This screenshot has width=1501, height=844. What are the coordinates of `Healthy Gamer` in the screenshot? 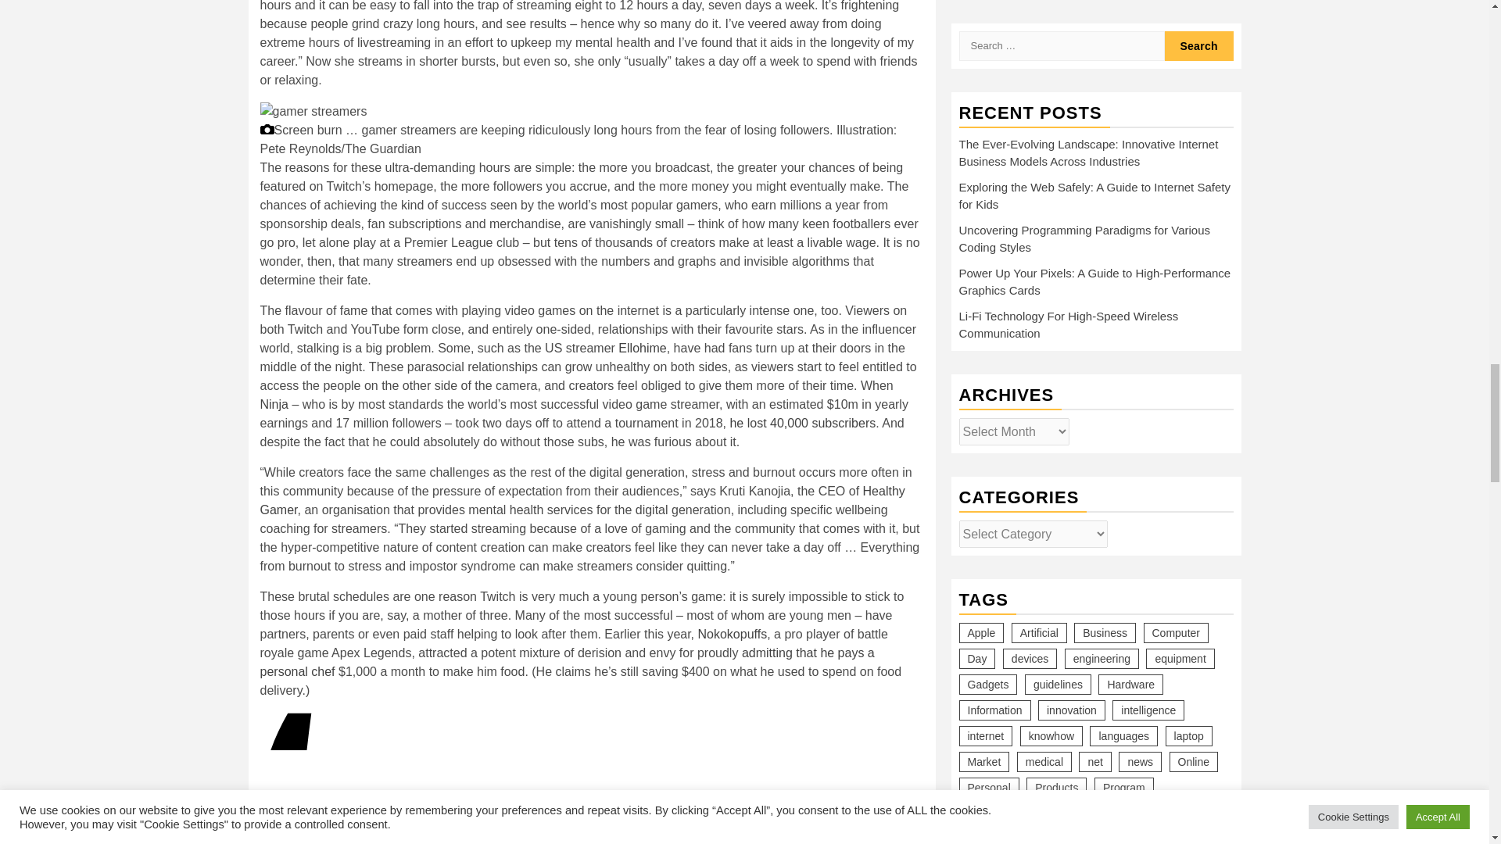 It's located at (582, 500).